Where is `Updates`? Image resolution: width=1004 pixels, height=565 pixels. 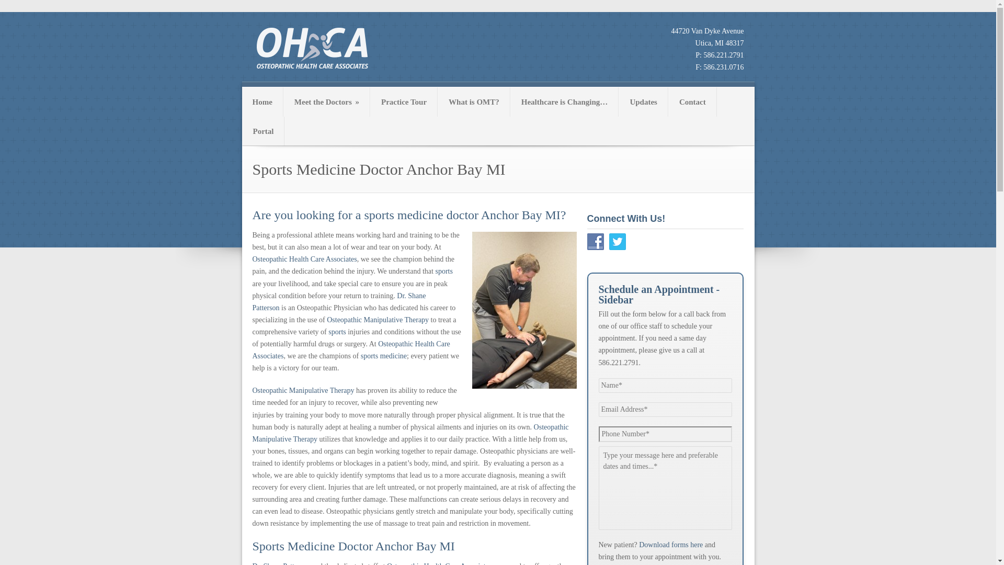 Updates is located at coordinates (643, 101).